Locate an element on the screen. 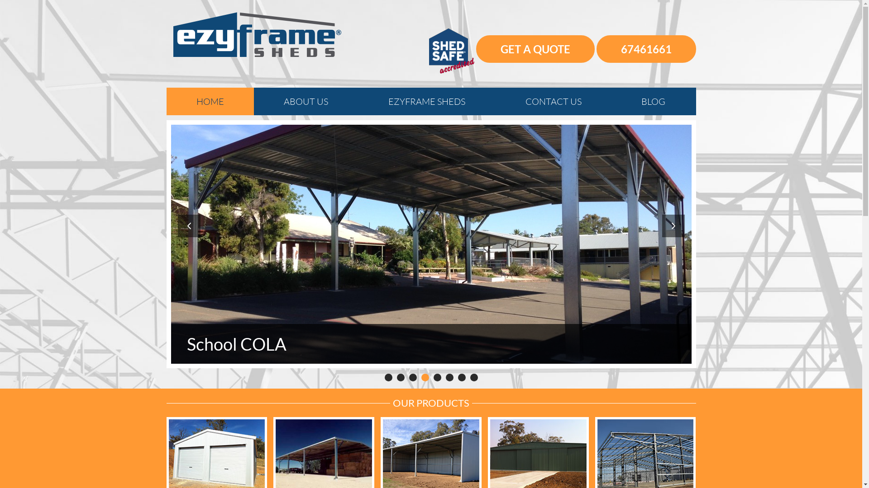  8 is located at coordinates (473, 378).